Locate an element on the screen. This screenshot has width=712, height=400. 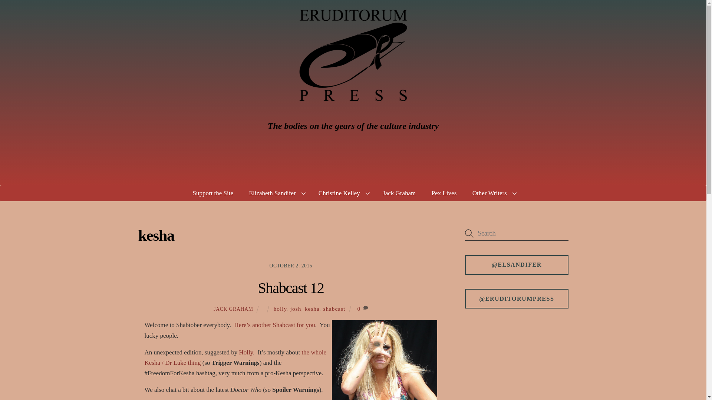
shabcast is located at coordinates (334, 309).